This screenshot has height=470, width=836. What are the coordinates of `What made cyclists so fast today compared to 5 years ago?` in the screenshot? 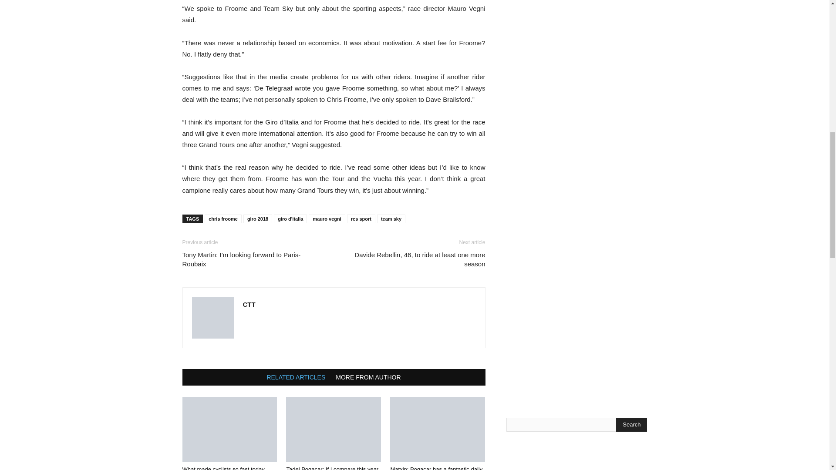 It's located at (229, 429).